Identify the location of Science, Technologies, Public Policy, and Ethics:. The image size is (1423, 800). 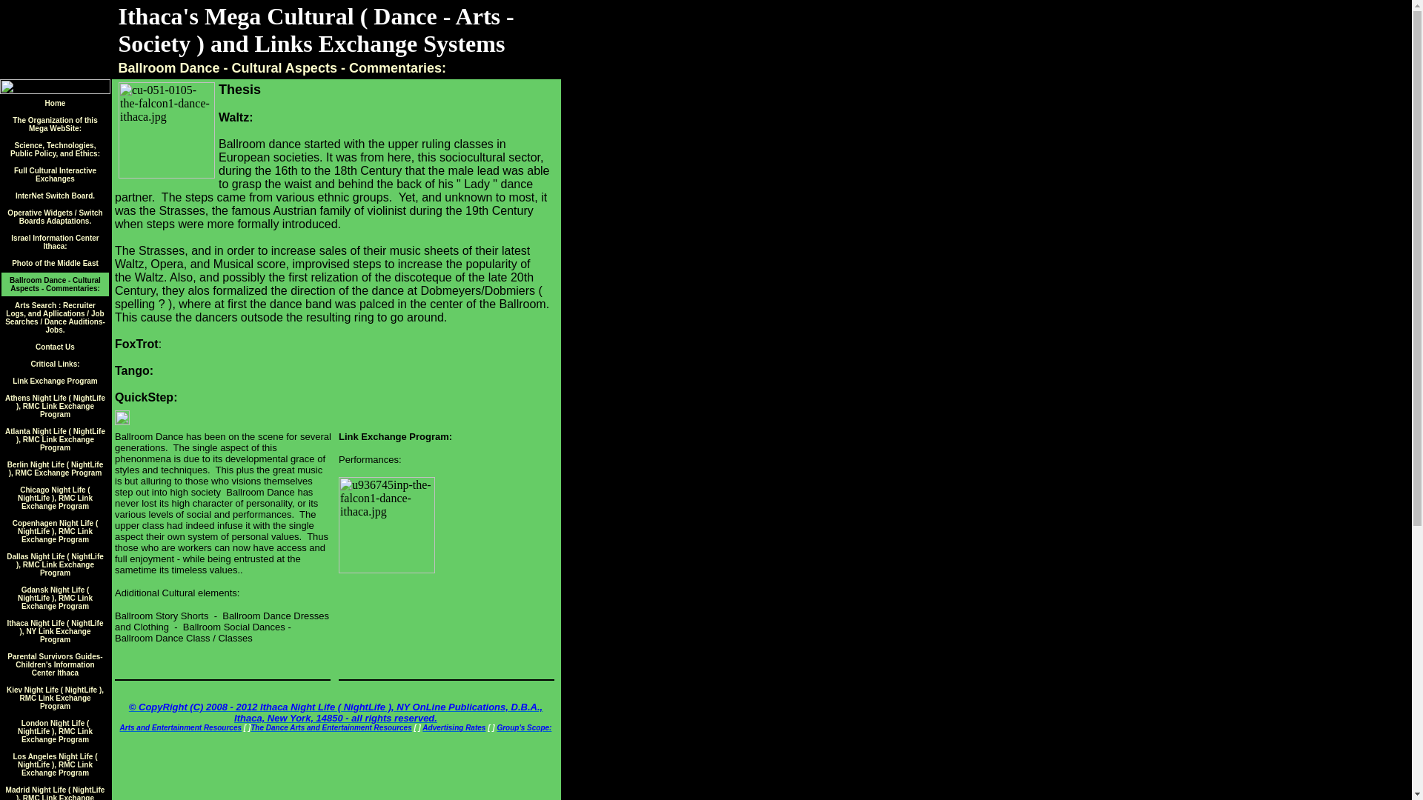
(55, 147).